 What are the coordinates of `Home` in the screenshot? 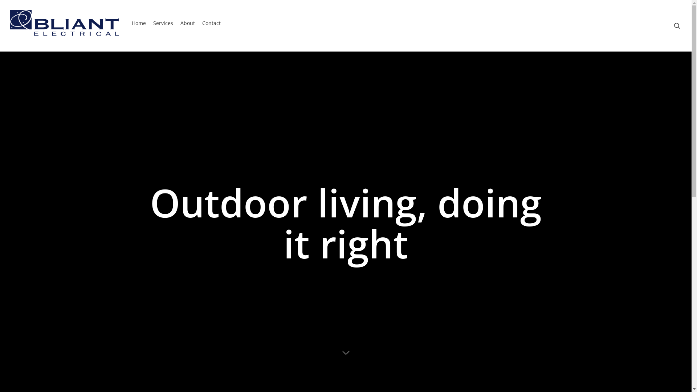 It's located at (139, 26).